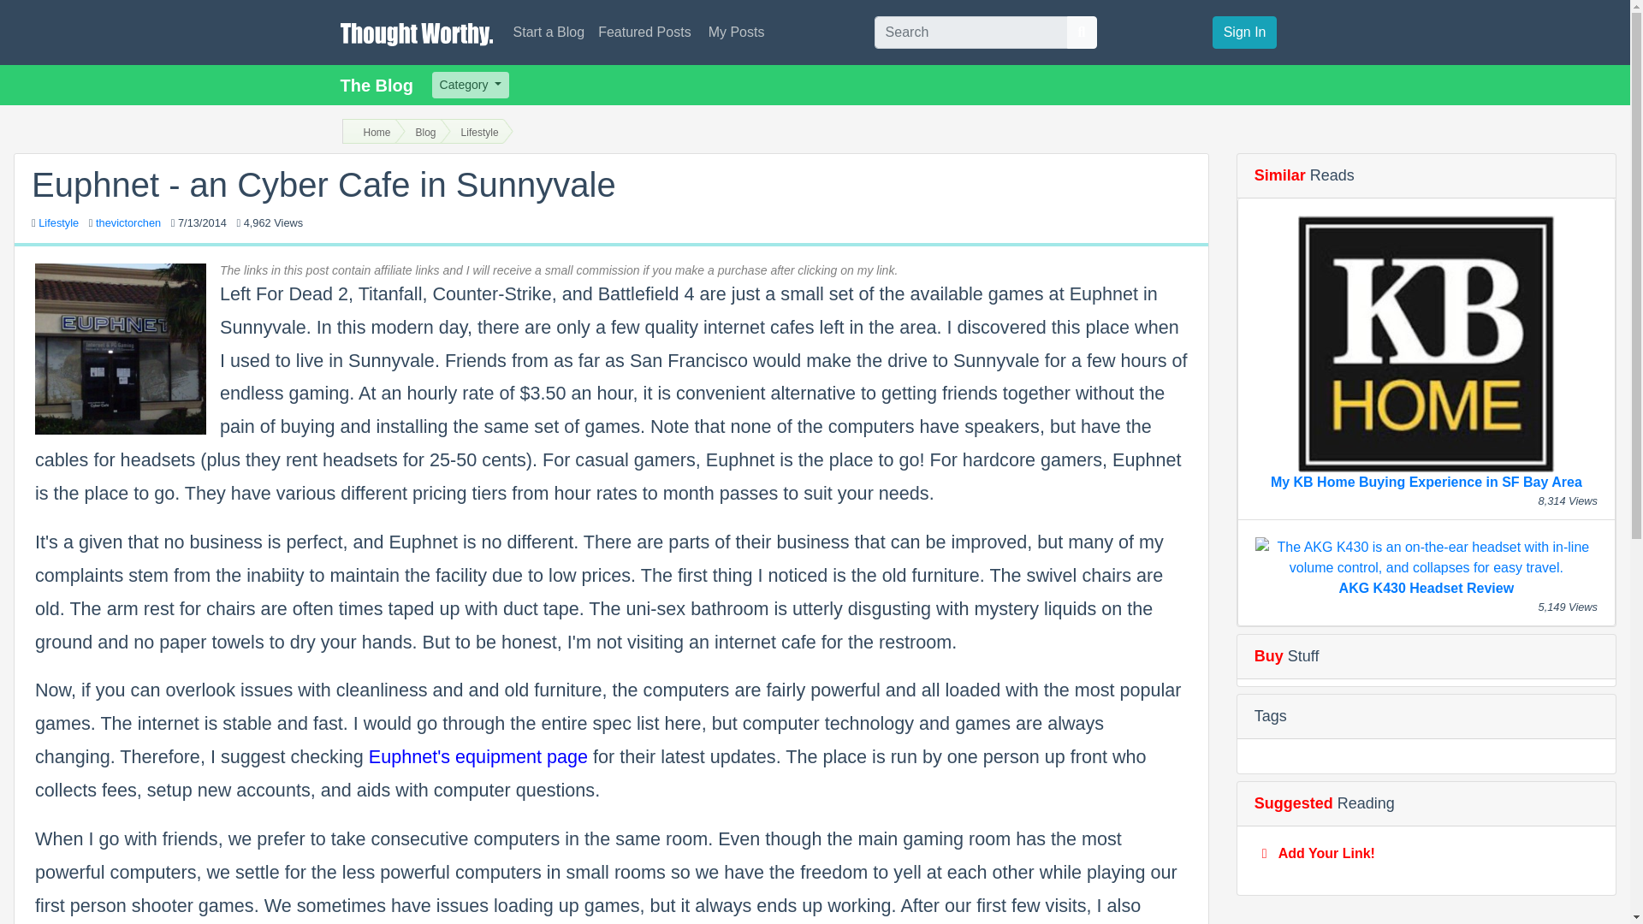  Describe the element at coordinates (1426, 564) in the screenshot. I see `AKG K430 Headset Review` at that location.